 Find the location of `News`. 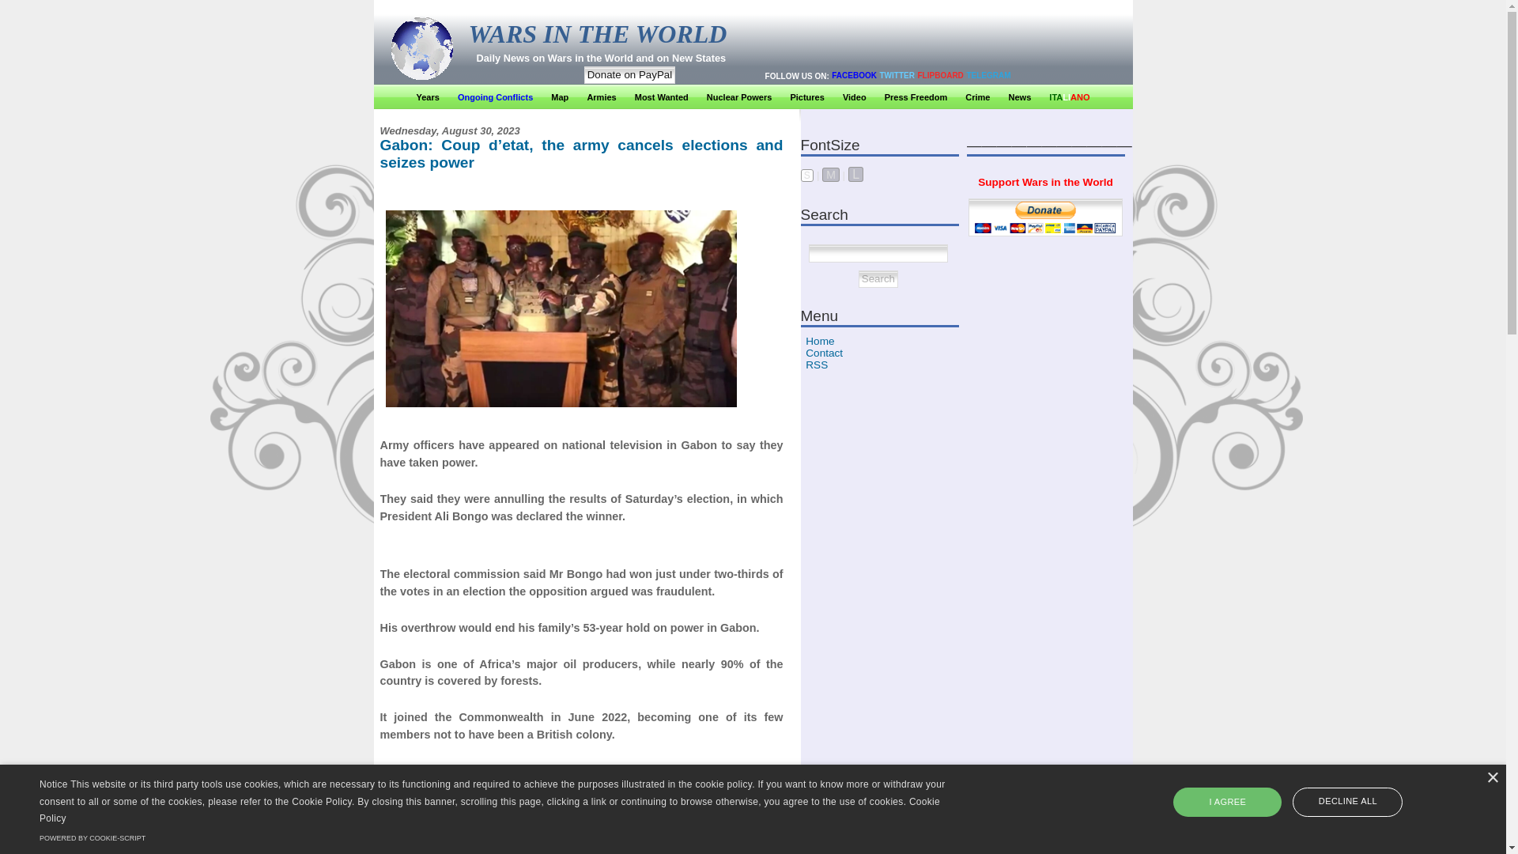

News is located at coordinates (1020, 96).